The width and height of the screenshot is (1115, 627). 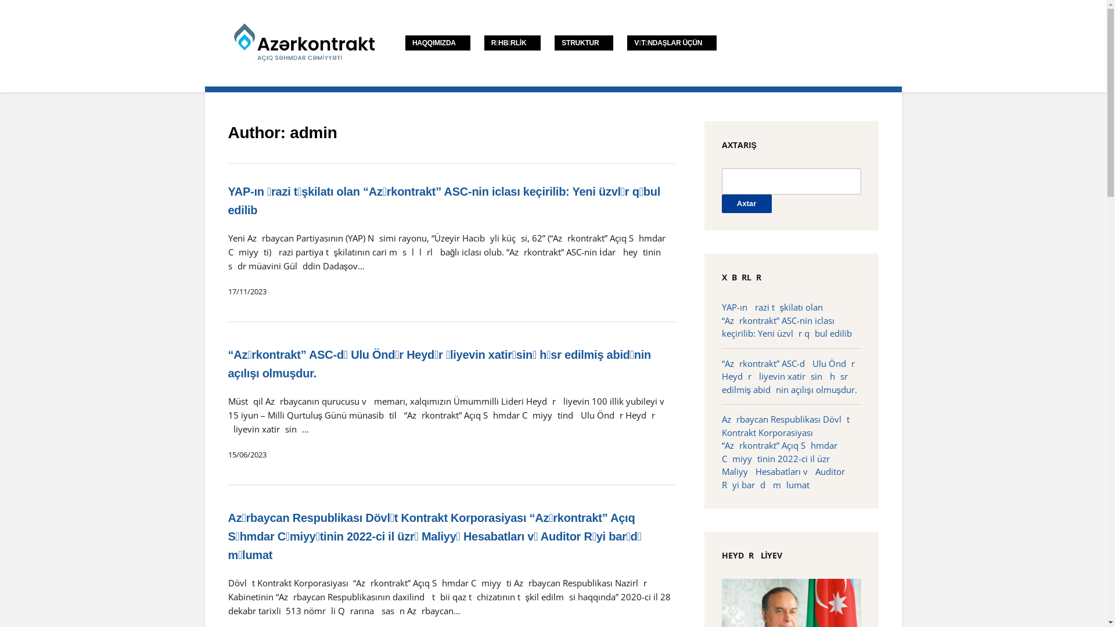 What do you see at coordinates (438, 43) in the screenshot?
I see `HAQQIMIZDA` at bounding box center [438, 43].